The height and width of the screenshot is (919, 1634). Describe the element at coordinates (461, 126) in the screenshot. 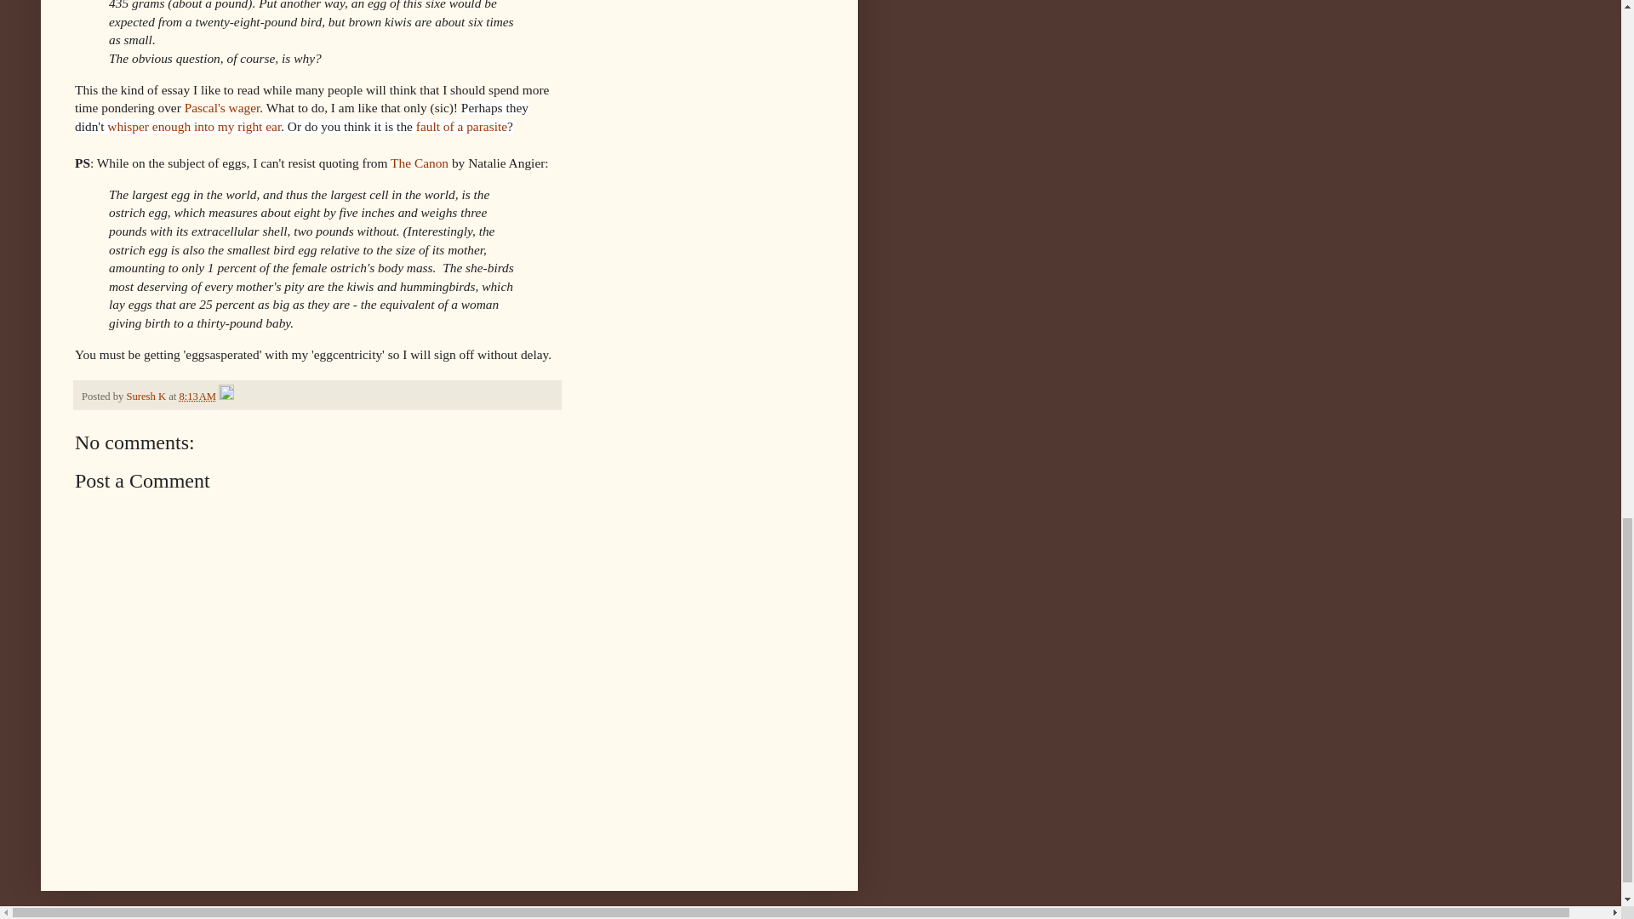

I see `fault of a parasite` at that location.